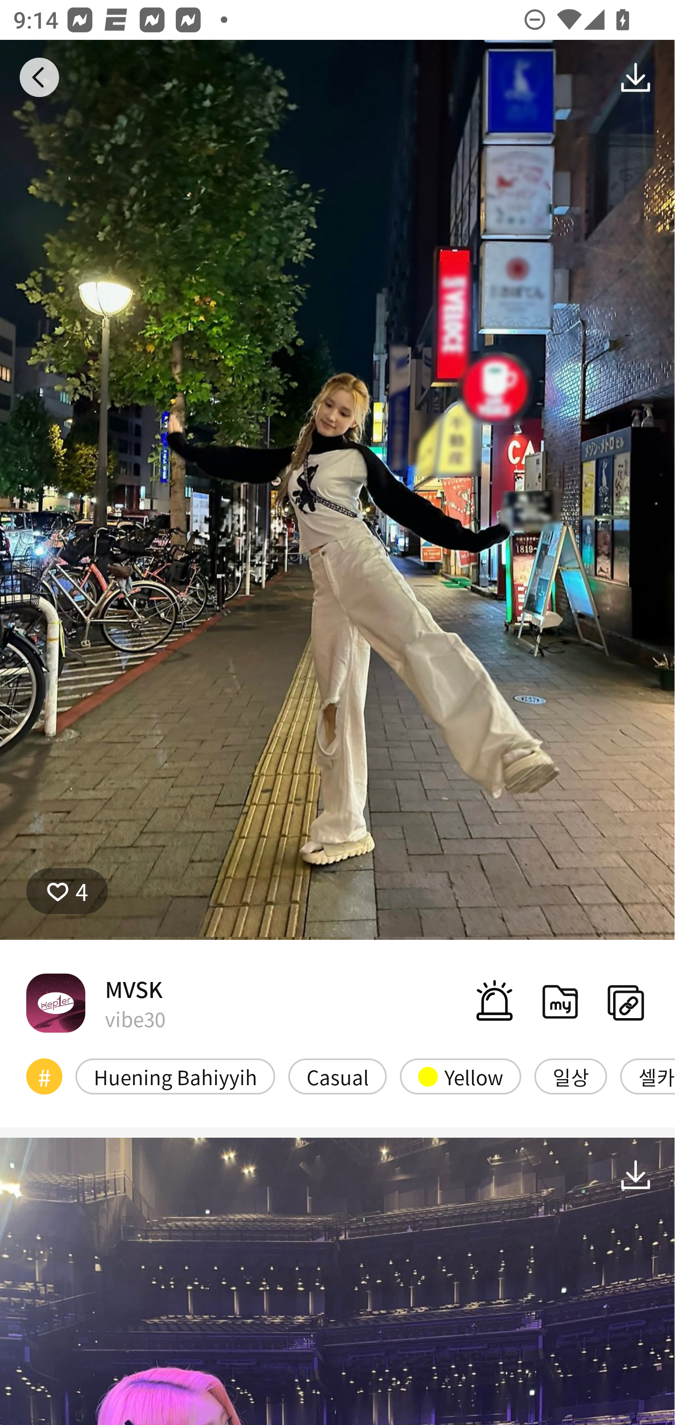  Describe the element at coordinates (175, 1076) in the screenshot. I see `Huening Bahiyyih` at that location.